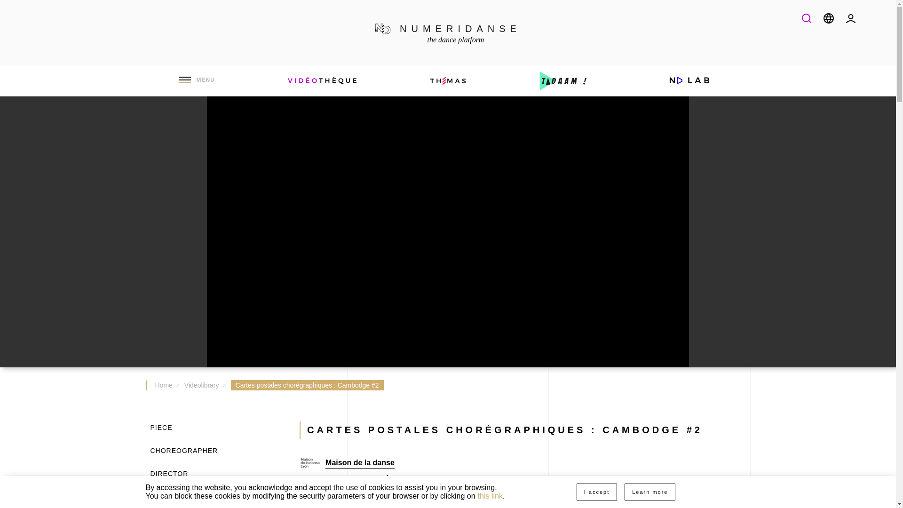 This screenshot has width=903, height=508. What do you see at coordinates (235, 221) in the screenshot?
I see `MENU` at bounding box center [235, 221].